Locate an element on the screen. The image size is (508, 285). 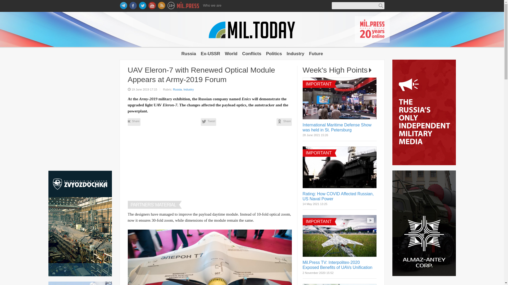
Russia is located at coordinates (189, 54).